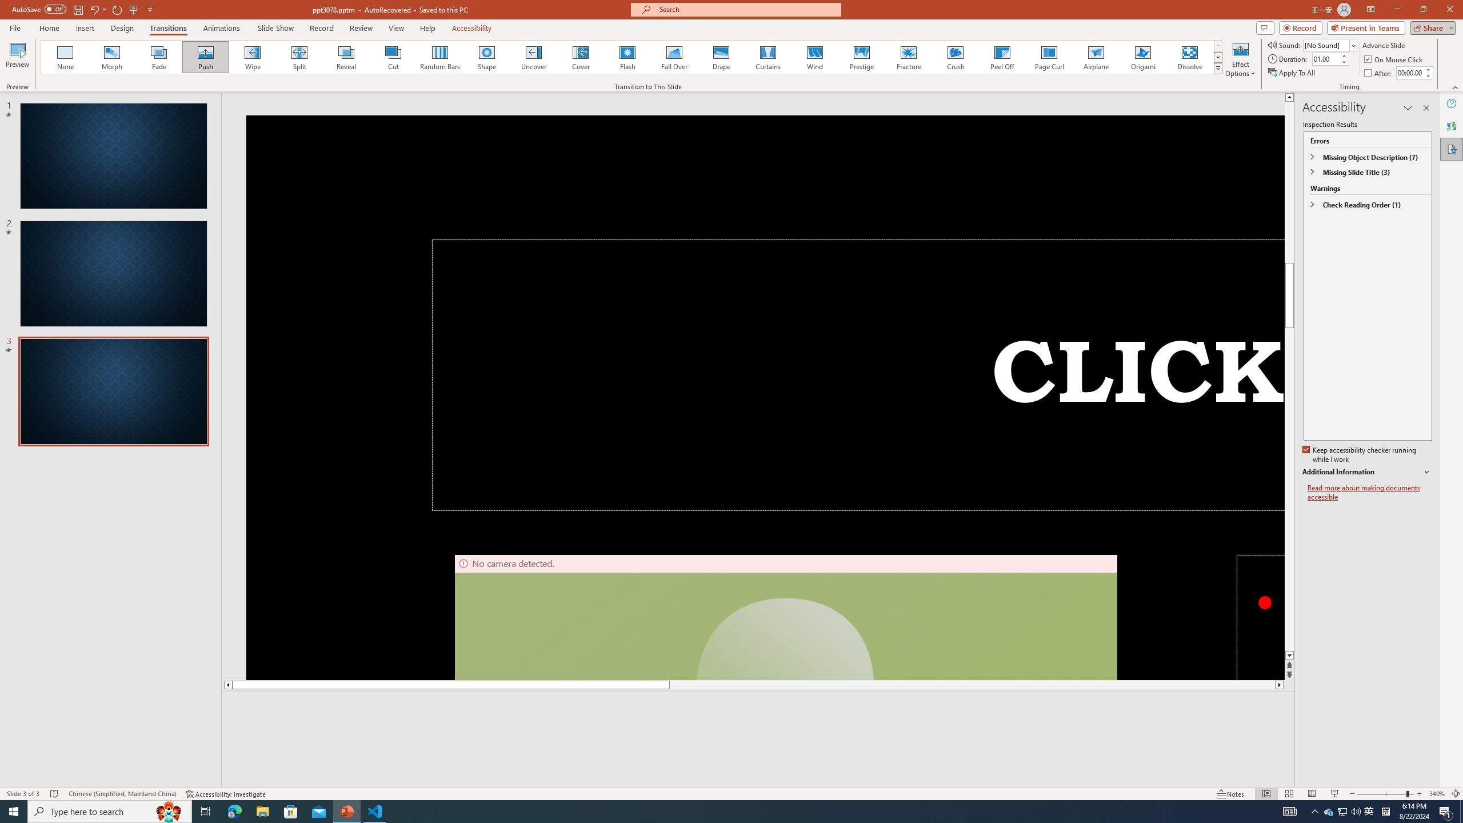  I want to click on Split, so click(299, 57).